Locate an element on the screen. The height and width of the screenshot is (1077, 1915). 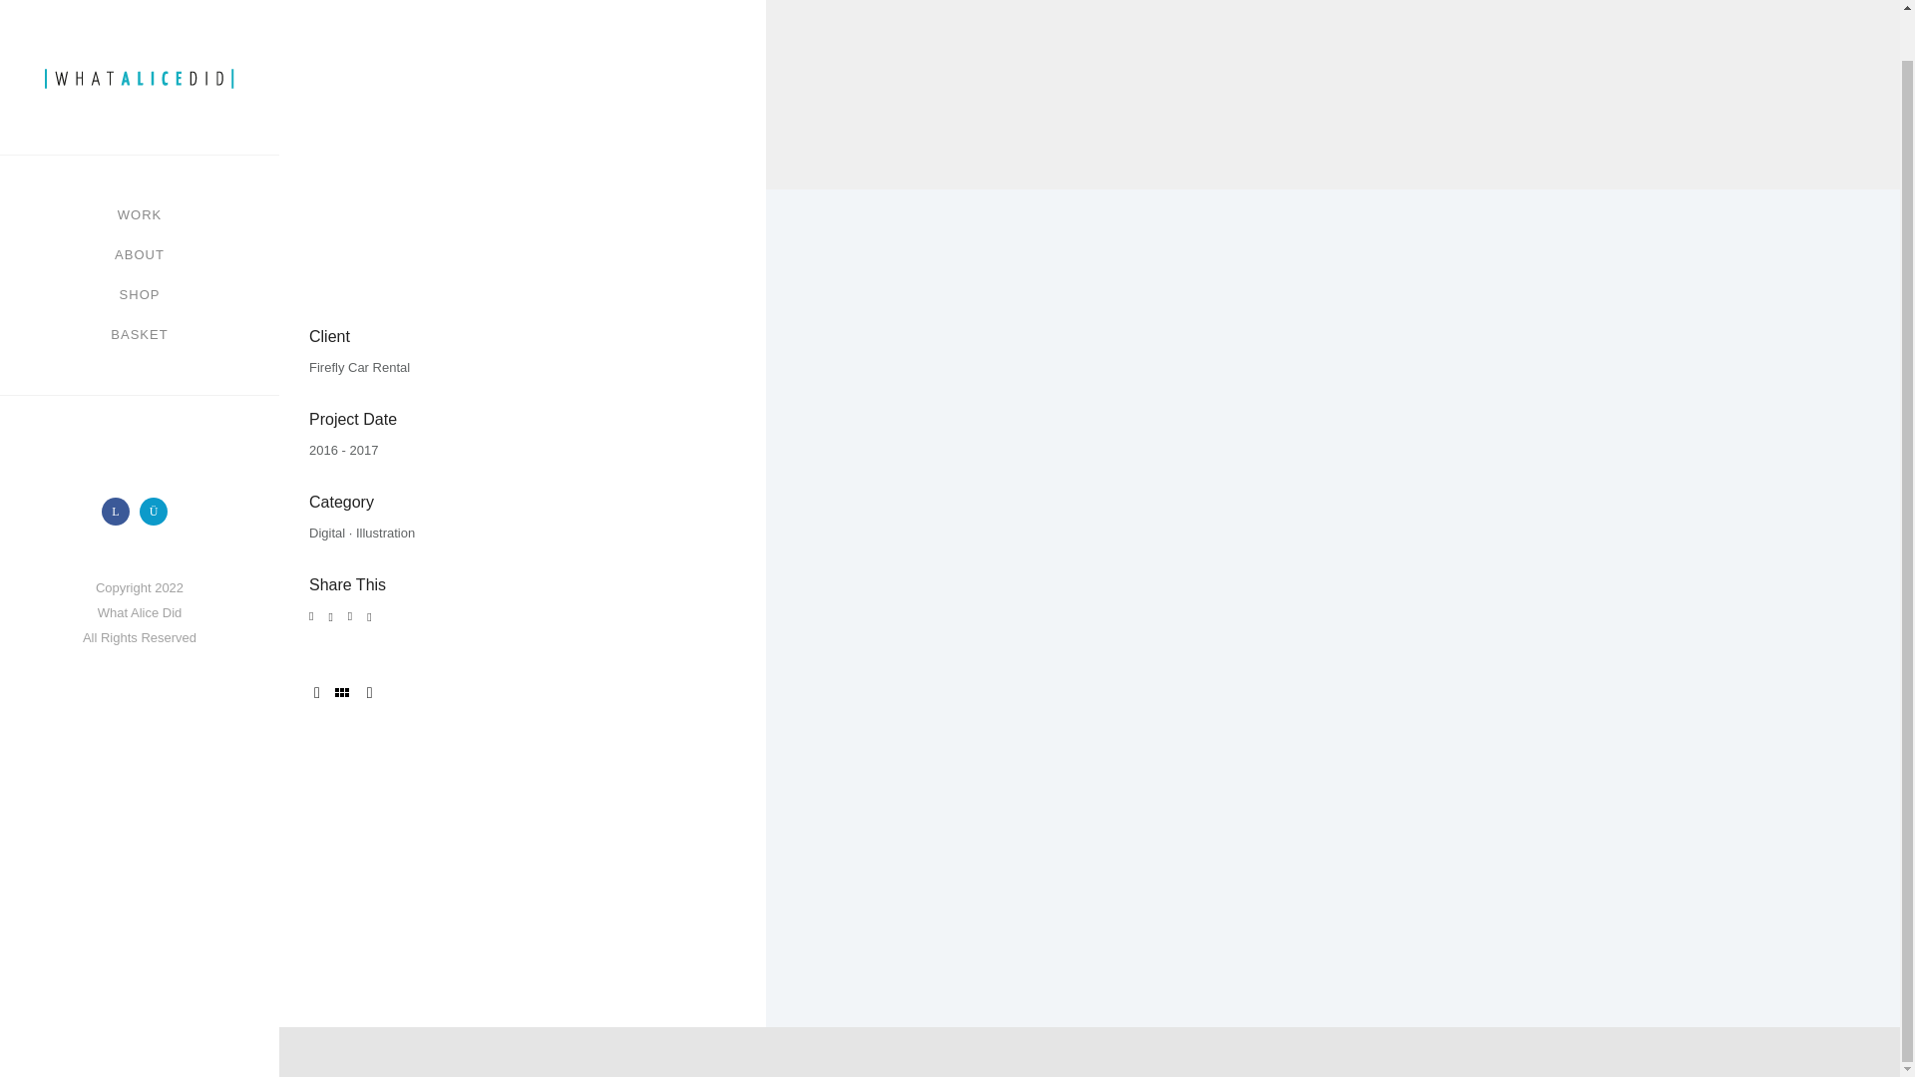
WORK is located at coordinates (139, 165).